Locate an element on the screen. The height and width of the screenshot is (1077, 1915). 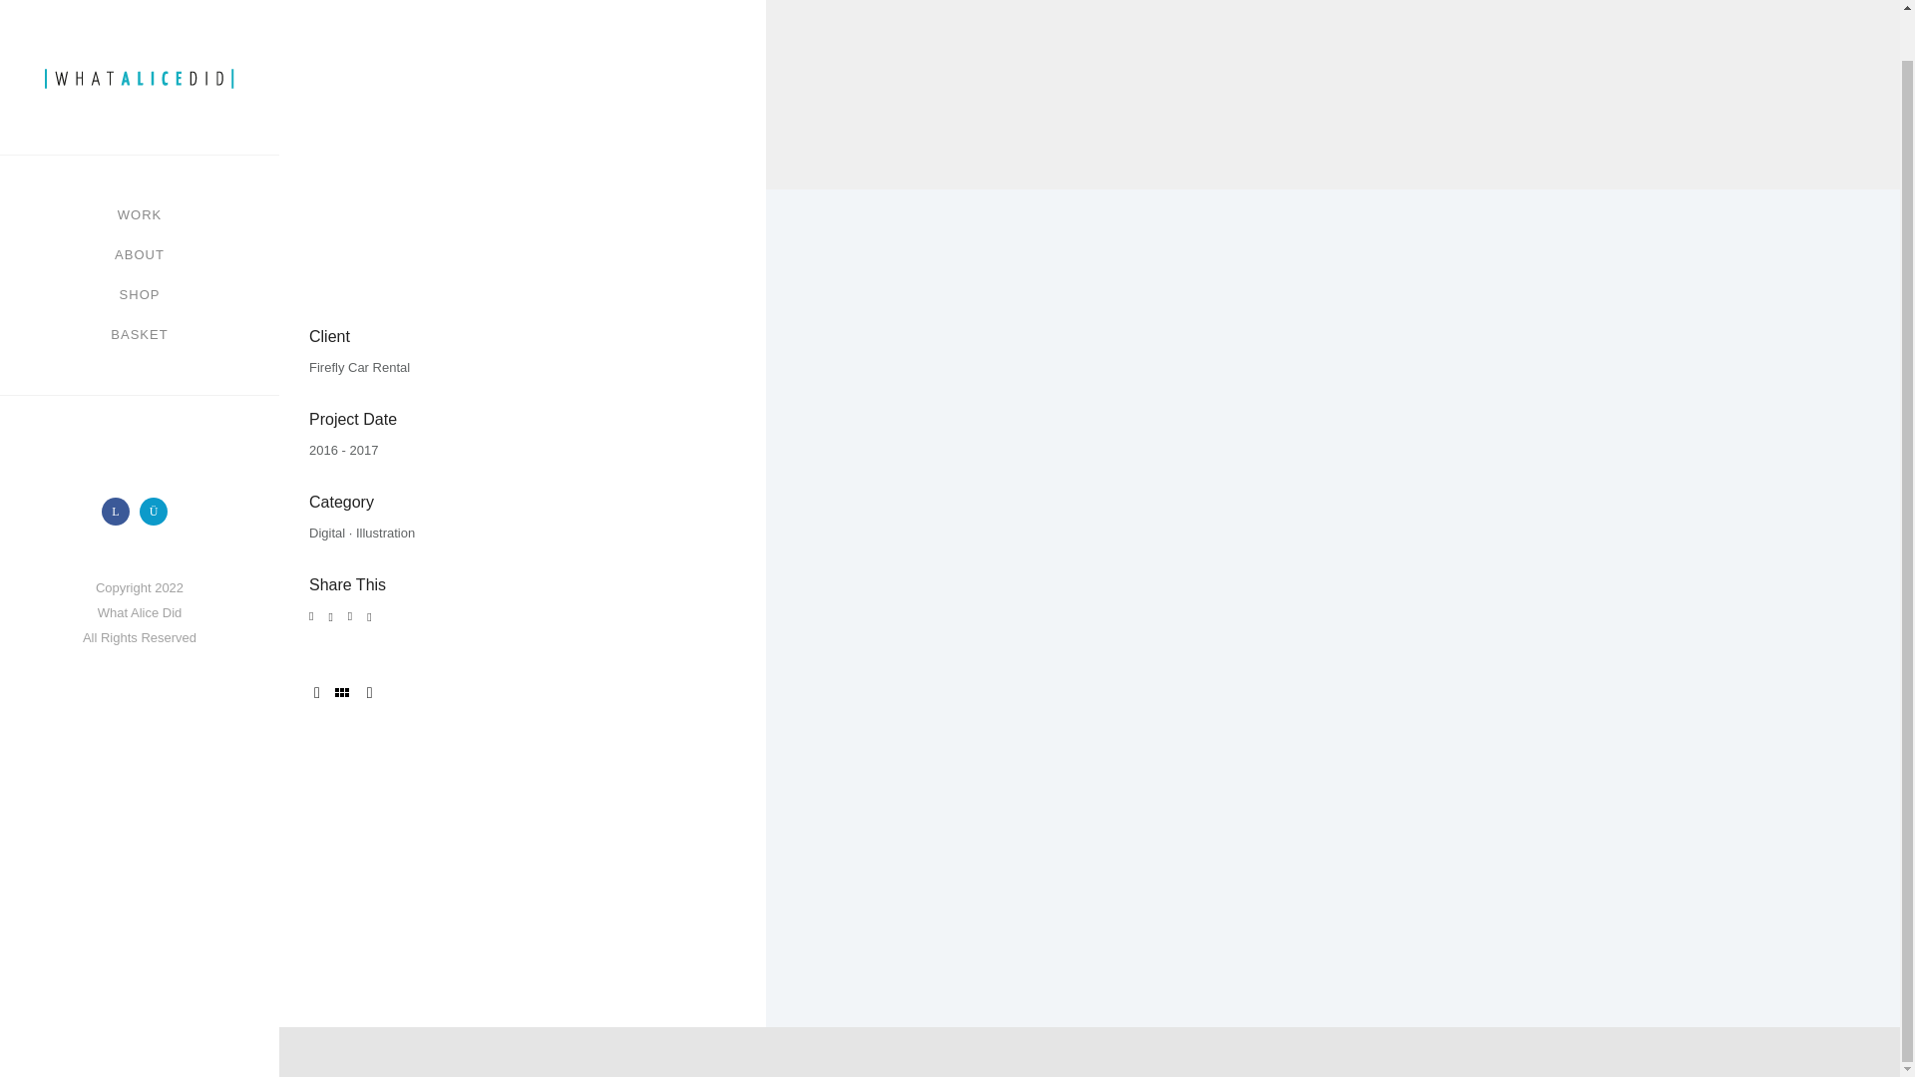
WORK is located at coordinates (139, 165).